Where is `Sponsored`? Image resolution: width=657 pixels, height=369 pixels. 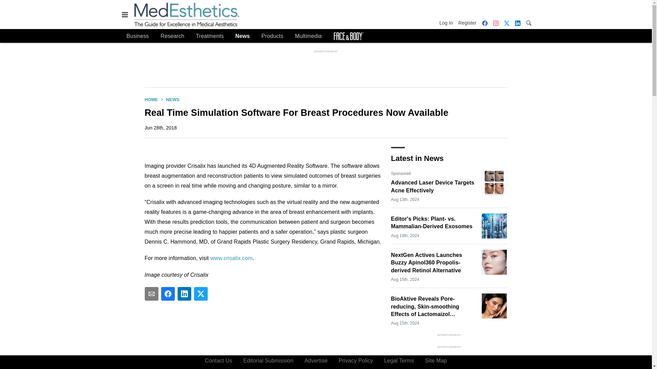 Sponsored is located at coordinates (401, 174).